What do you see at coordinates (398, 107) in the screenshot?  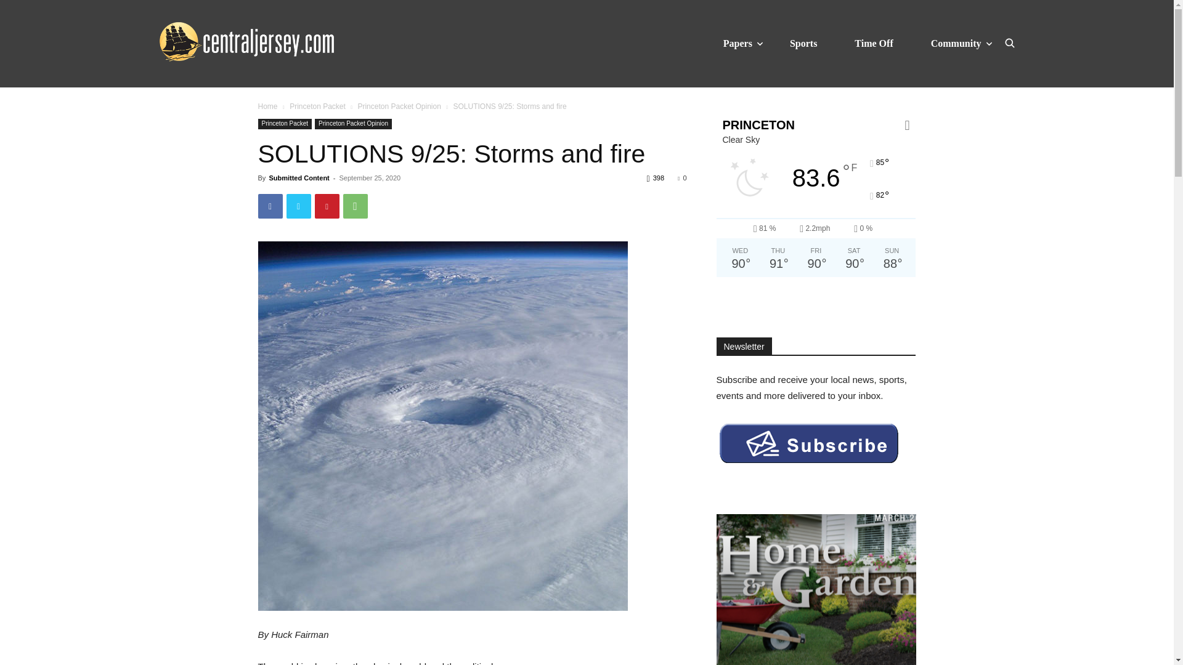 I see `View all posts in Princeton Packet Opinion` at bounding box center [398, 107].